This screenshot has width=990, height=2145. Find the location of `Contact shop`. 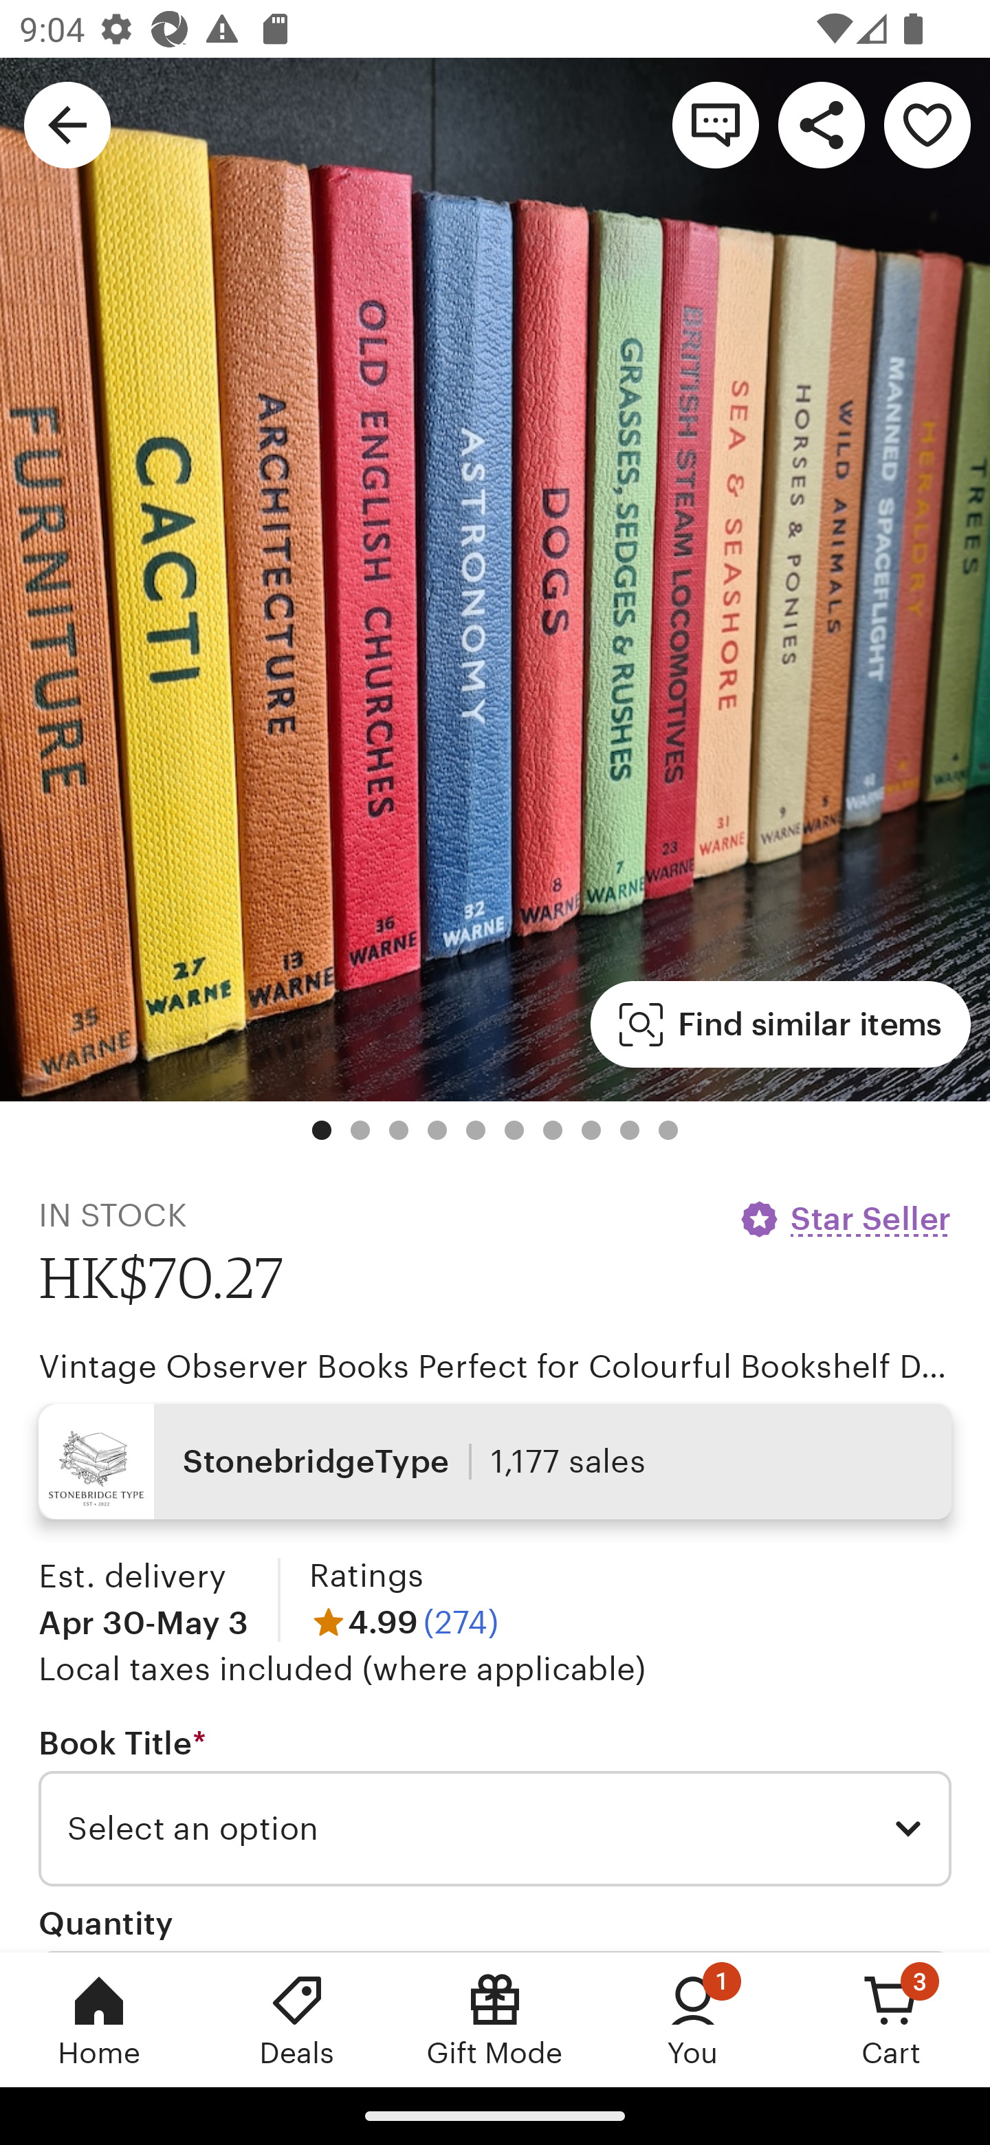

Contact shop is located at coordinates (715, 124).